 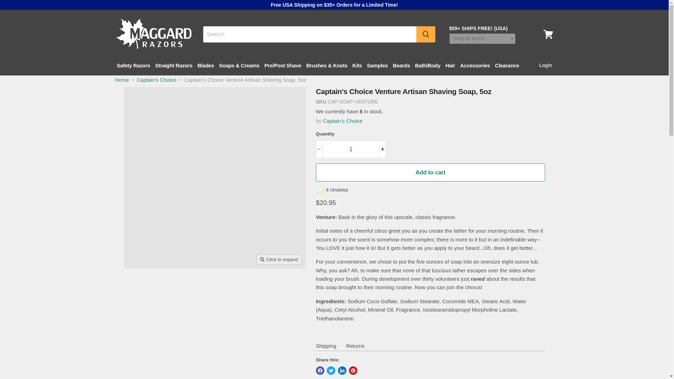 What do you see at coordinates (507, 65) in the screenshot?
I see `Clearance` at bounding box center [507, 65].